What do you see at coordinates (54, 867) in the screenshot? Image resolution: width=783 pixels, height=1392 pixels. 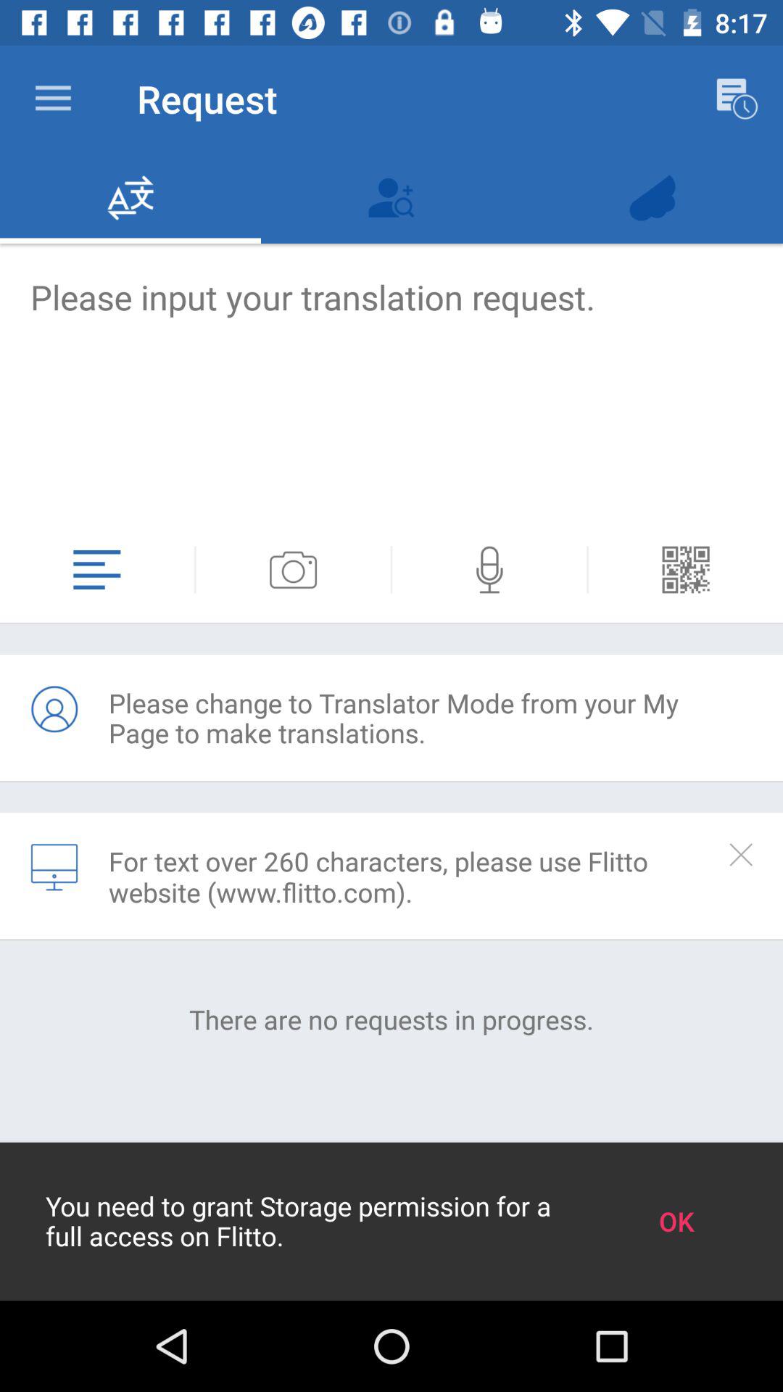 I see `press the icon next to for text over icon` at bounding box center [54, 867].